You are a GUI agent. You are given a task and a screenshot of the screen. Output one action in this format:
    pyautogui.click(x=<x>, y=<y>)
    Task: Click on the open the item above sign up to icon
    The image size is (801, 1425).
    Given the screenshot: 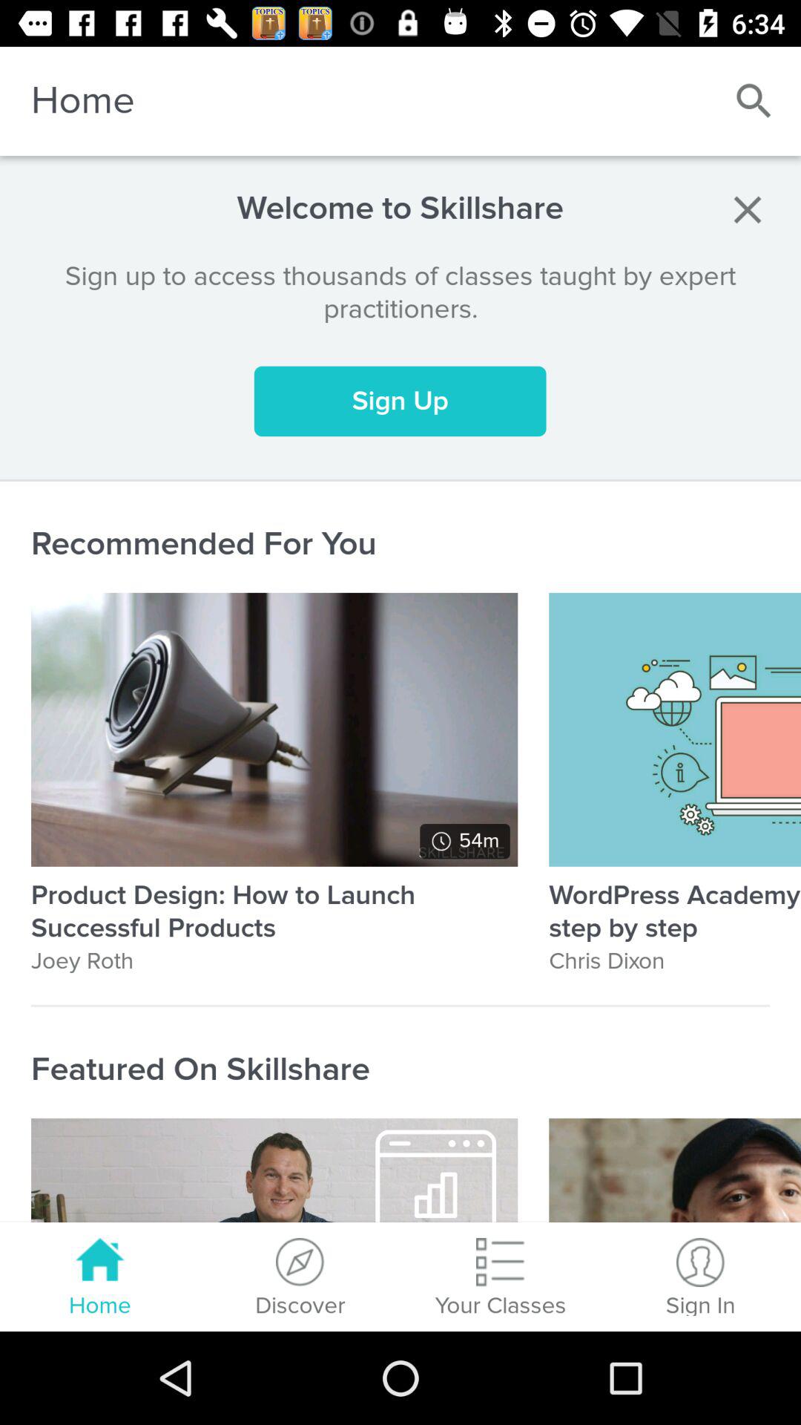 What is the action you would take?
    pyautogui.click(x=748, y=209)
    